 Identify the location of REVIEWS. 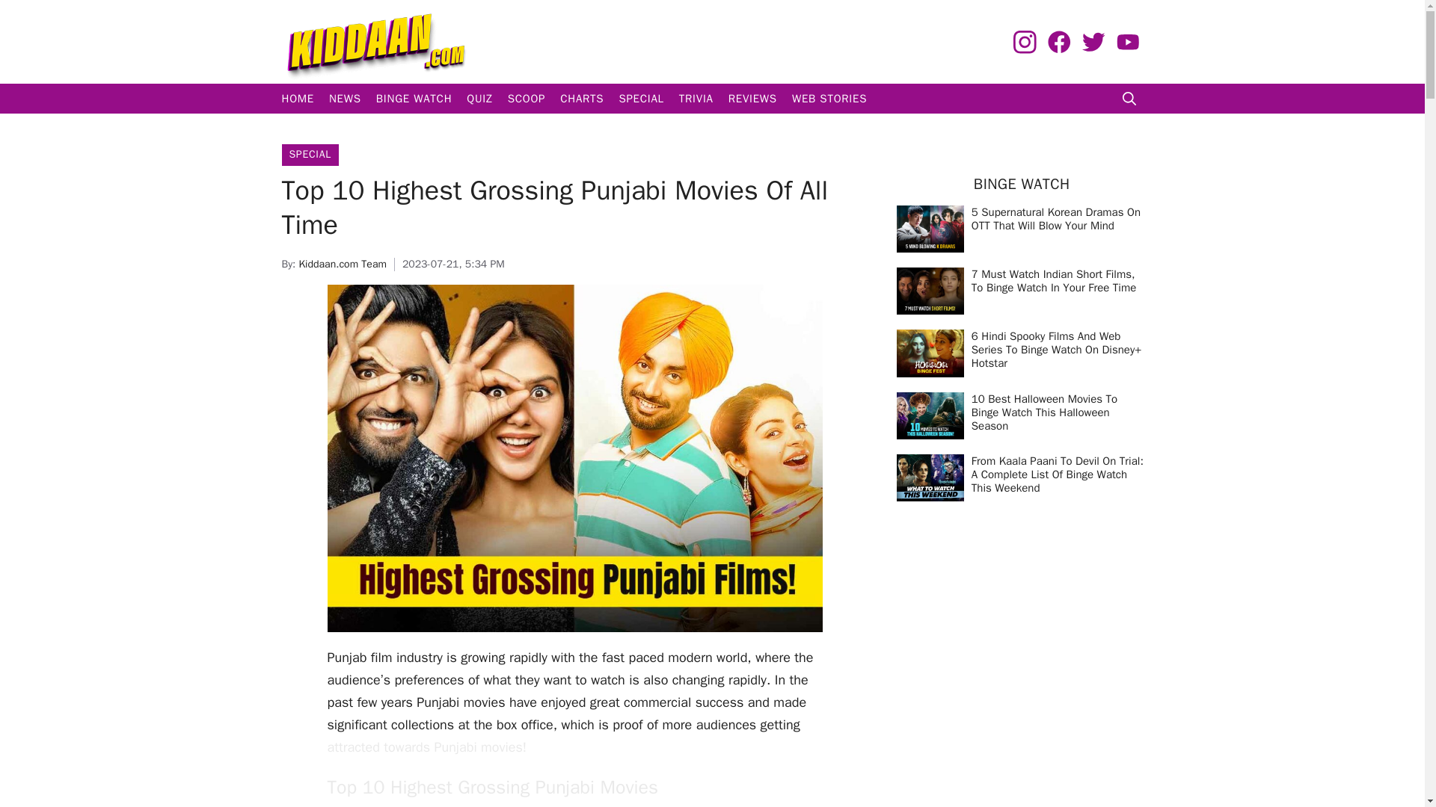
(752, 99).